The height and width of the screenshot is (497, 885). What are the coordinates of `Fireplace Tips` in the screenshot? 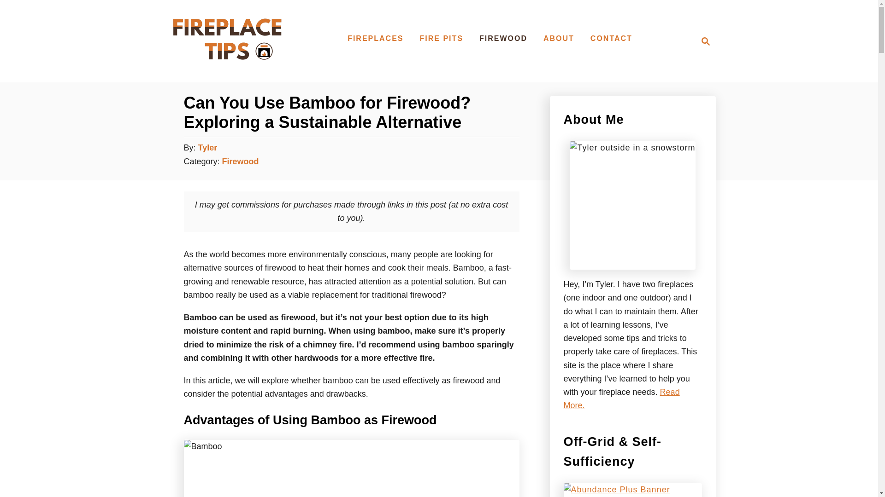 It's located at (705, 41).